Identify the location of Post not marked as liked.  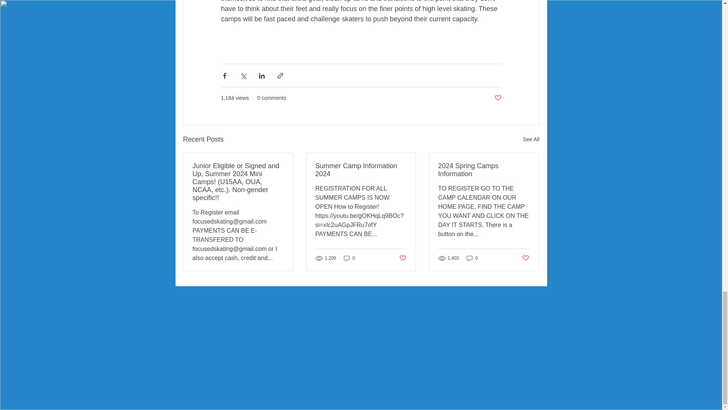
(526, 258).